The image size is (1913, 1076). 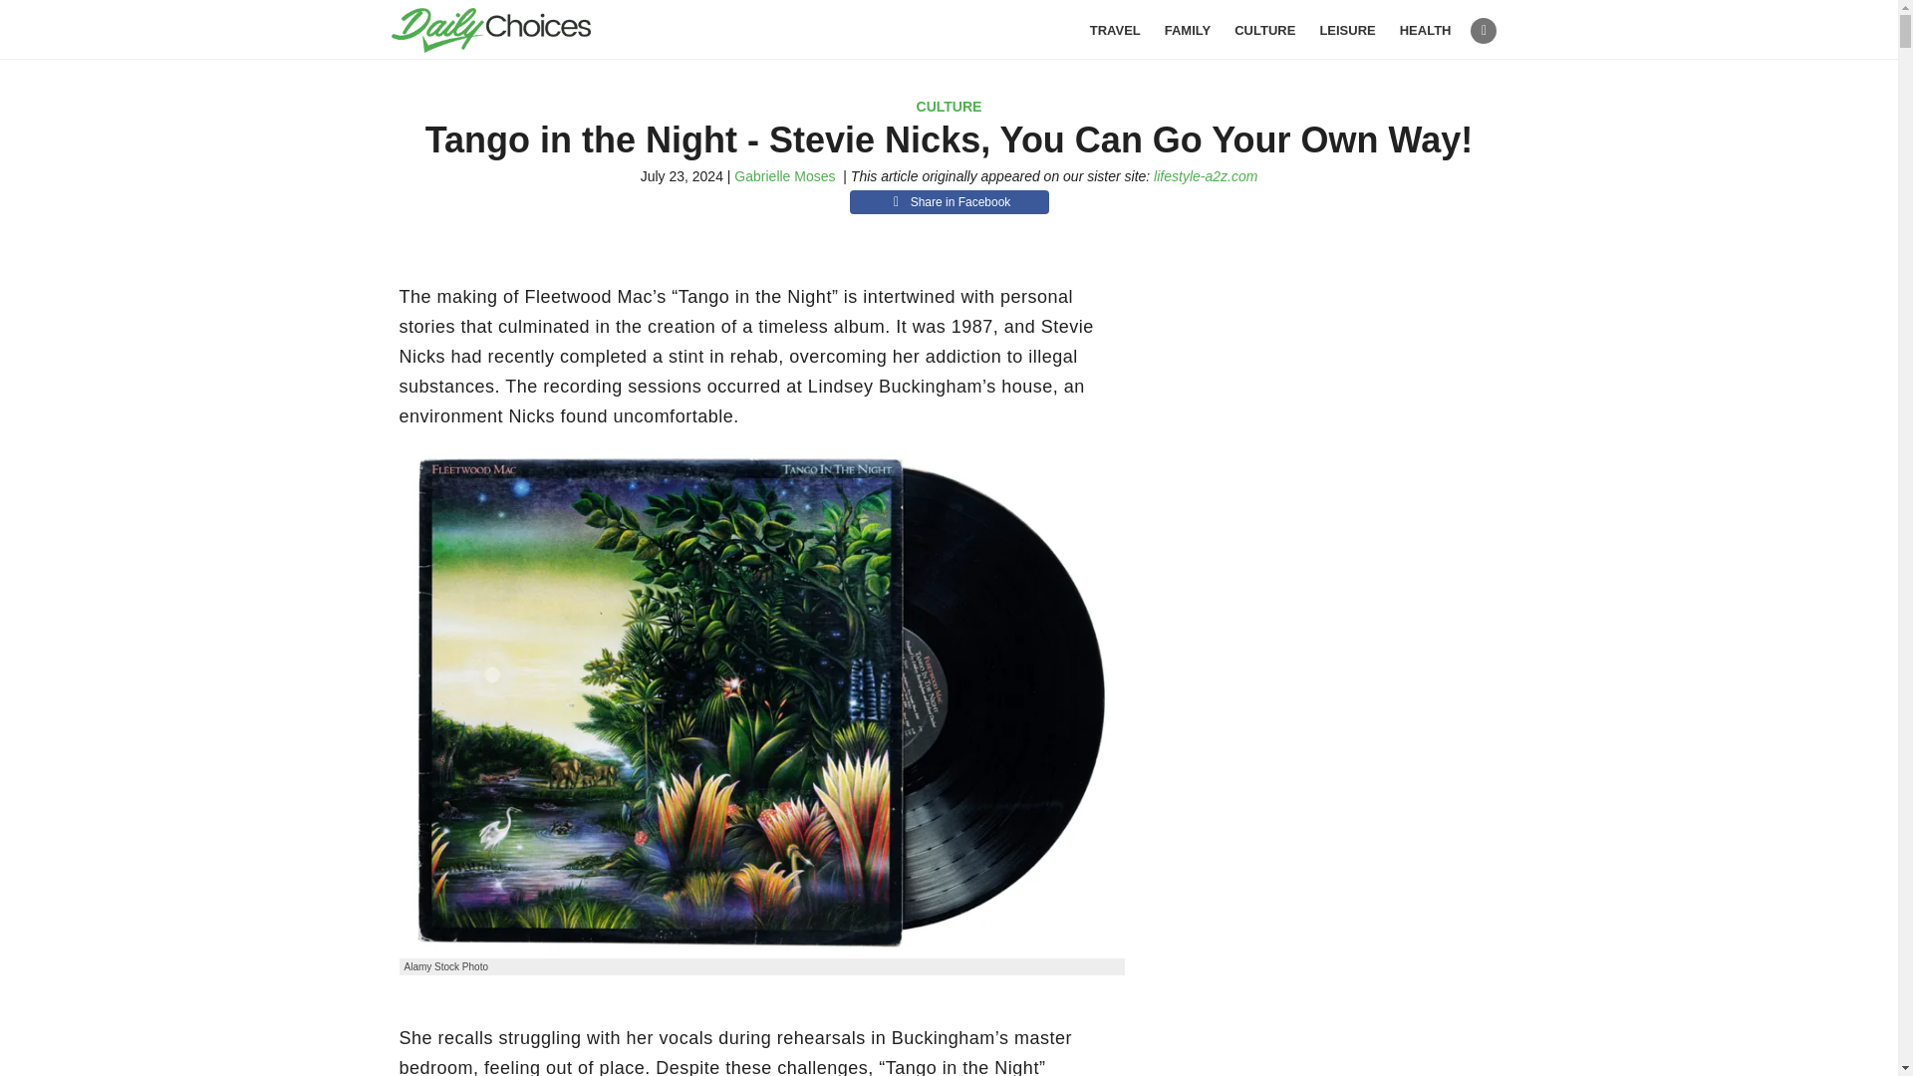 I want to click on LEISURE, so click(x=1347, y=30).